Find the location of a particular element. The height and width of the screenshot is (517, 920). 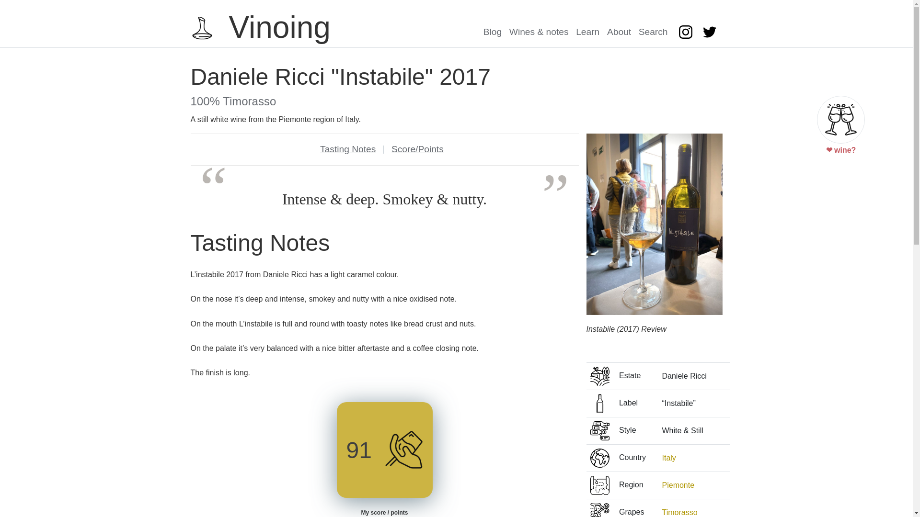

Instagram icon is located at coordinates (687, 32).